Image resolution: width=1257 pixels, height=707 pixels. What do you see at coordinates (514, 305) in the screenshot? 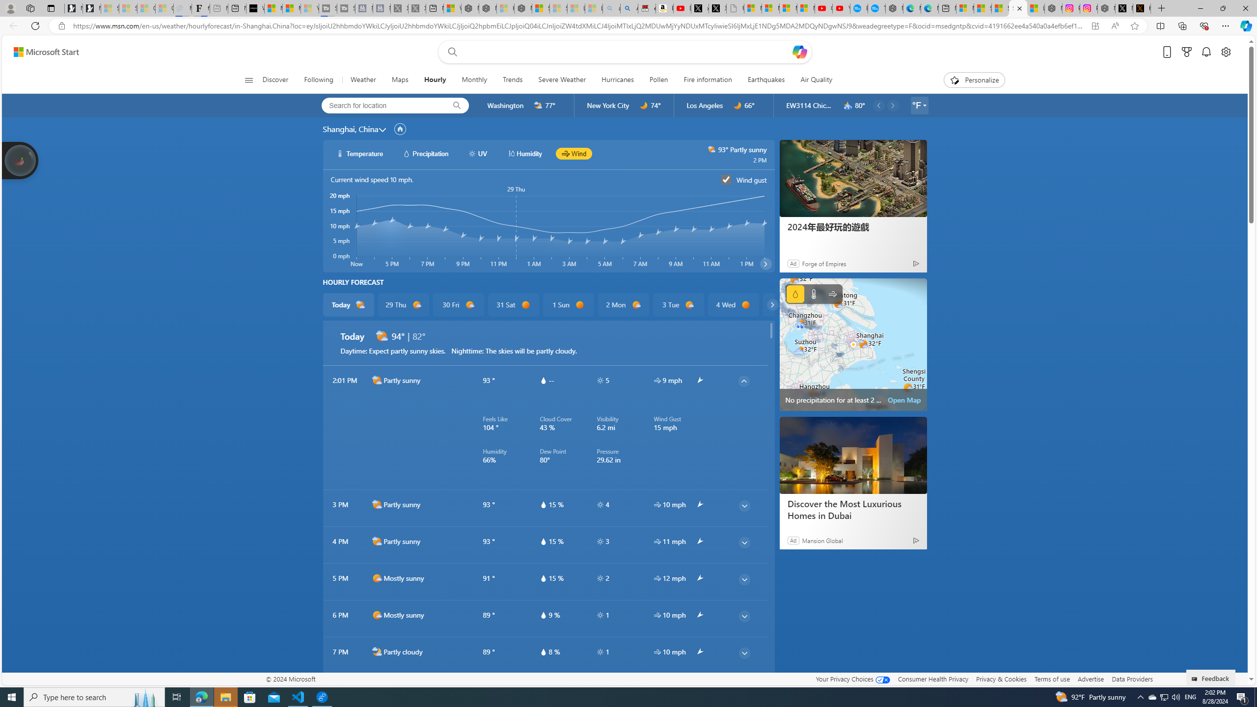
I see `31 Sat d0000` at bounding box center [514, 305].